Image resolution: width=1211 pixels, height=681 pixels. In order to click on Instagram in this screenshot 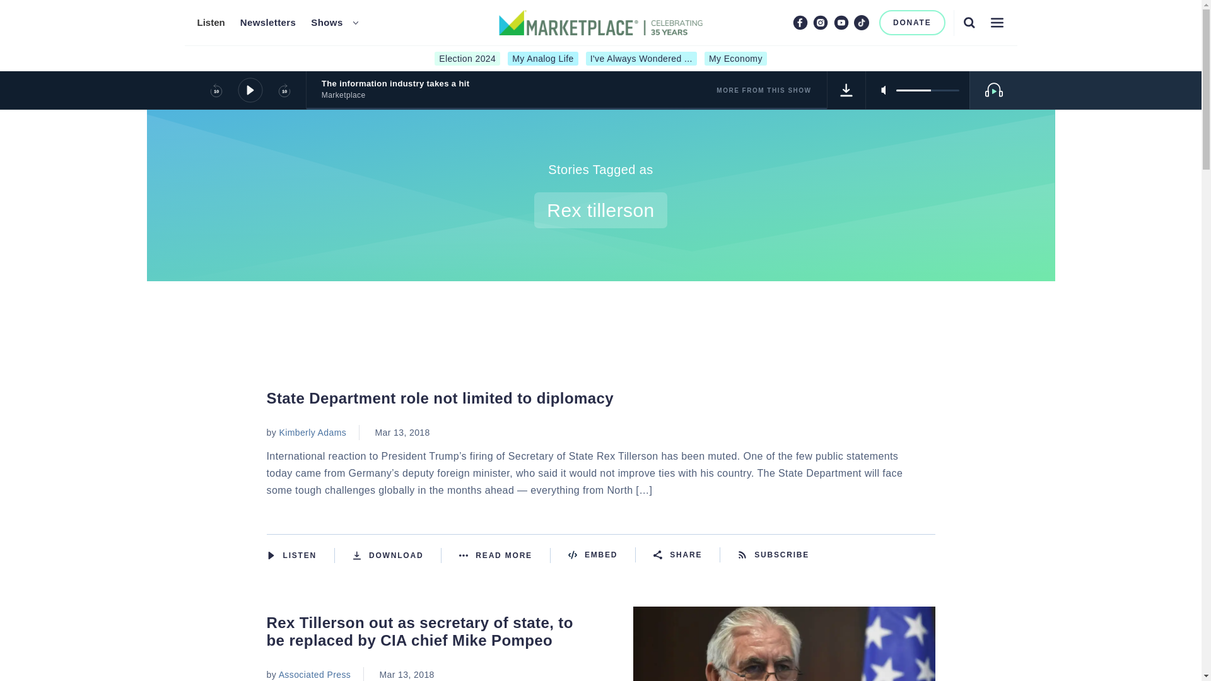, I will do `click(820, 22)`.